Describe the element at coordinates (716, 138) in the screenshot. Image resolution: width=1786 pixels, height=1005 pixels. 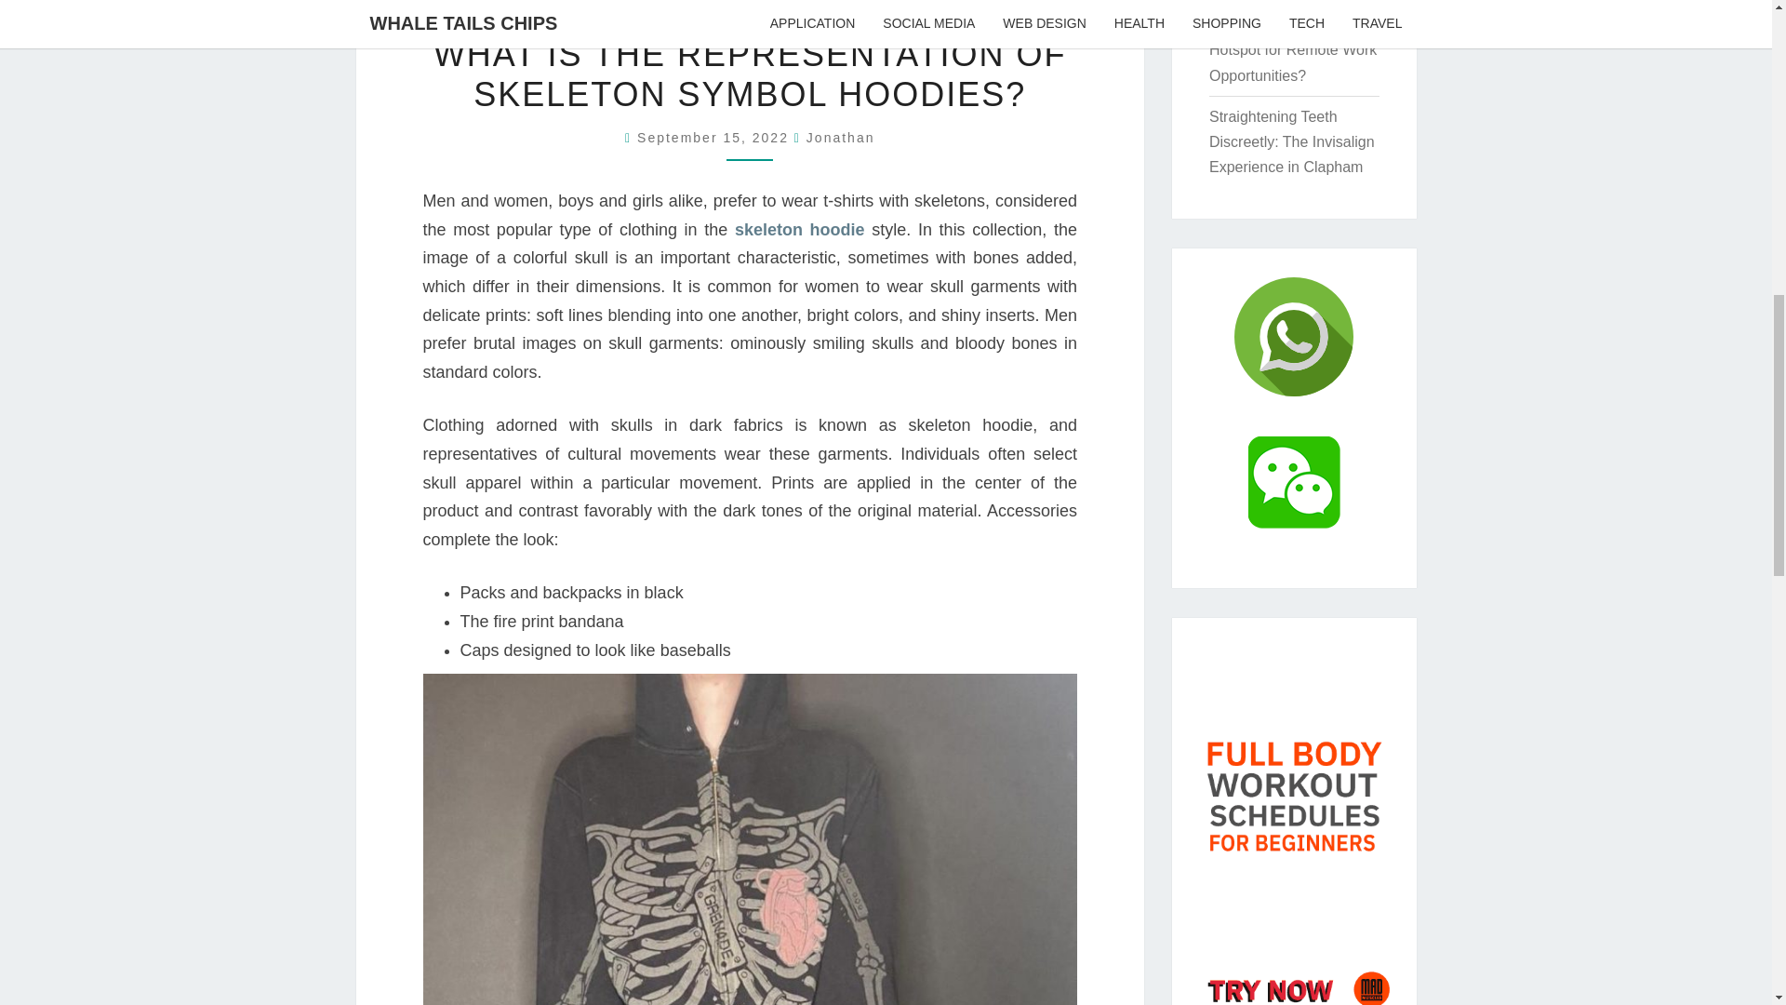
I see `6:21 am` at that location.